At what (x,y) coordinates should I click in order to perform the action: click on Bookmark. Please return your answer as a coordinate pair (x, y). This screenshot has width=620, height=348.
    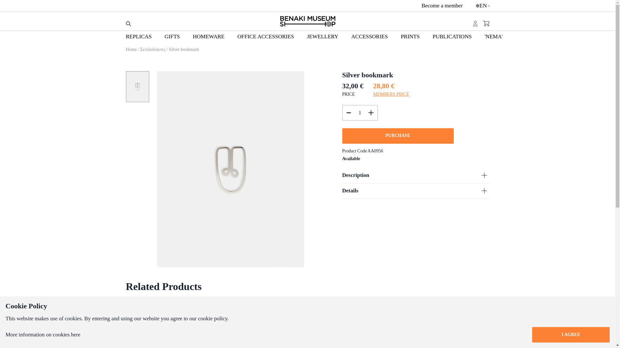
    Looking at the image, I should click on (262, 324).